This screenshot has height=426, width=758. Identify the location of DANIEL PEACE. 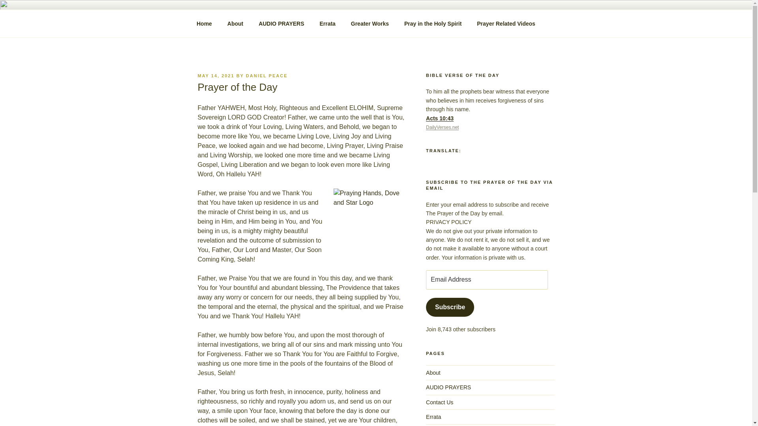
(267, 75).